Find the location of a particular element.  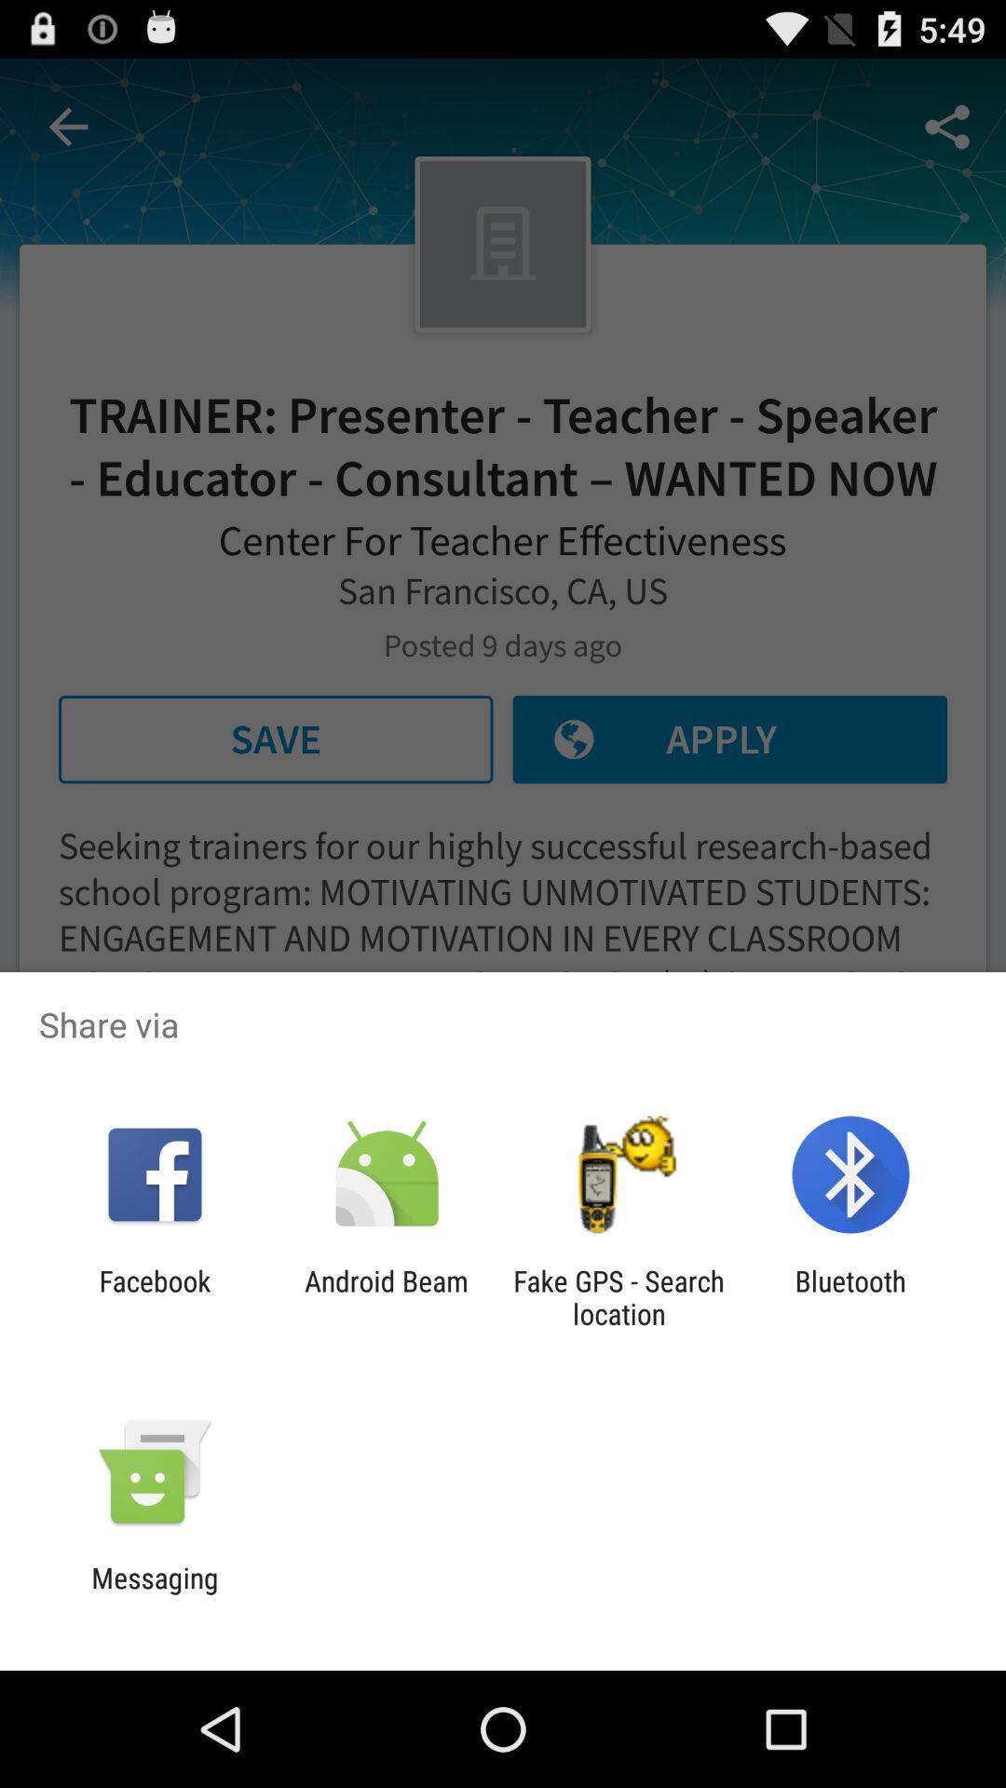

click the item to the left of the android beam icon is located at coordinates (155, 1297).